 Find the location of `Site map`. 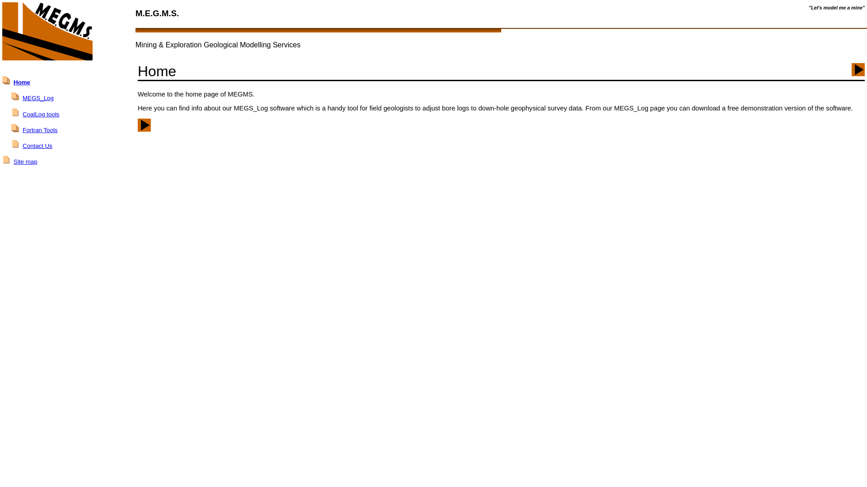

Site map is located at coordinates (25, 161).